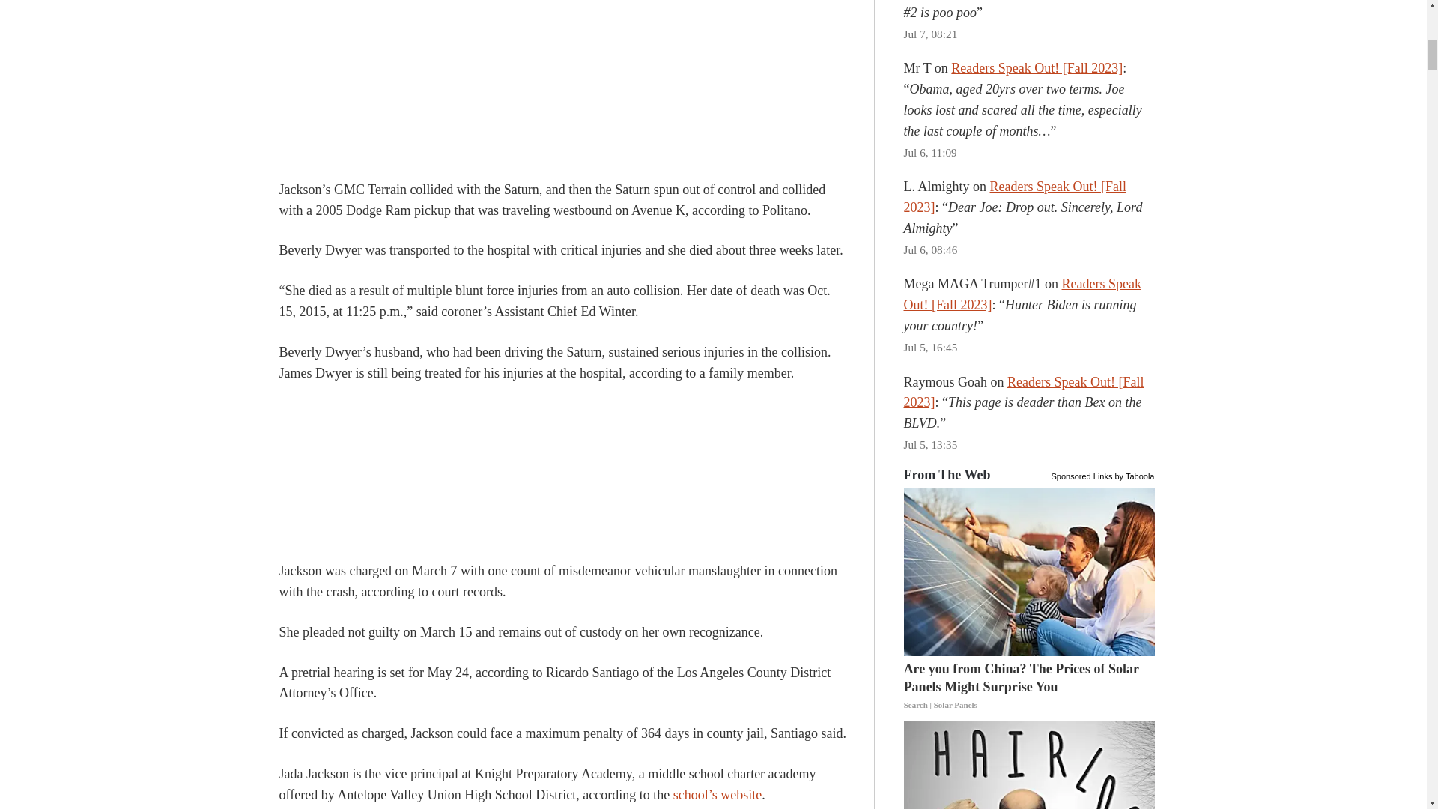  I want to click on Advertisement, so click(562, 94).